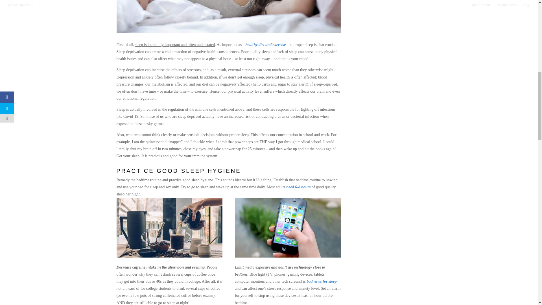  Describe the element at coordinates (322, 281) in the screenshot. I see `bad news for sleep` at that location.